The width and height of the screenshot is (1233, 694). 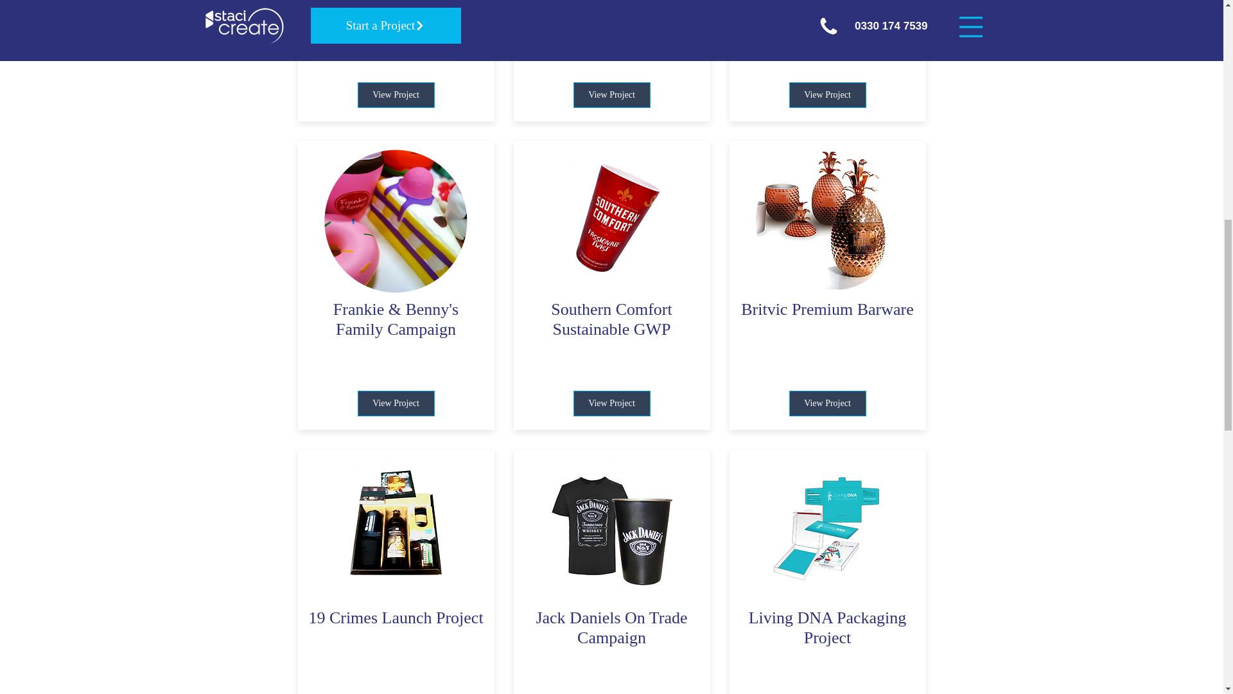 What do you see at coordinates (611, 95) in the screenshot?
I see `View Project` at bounding box center [611, 95].